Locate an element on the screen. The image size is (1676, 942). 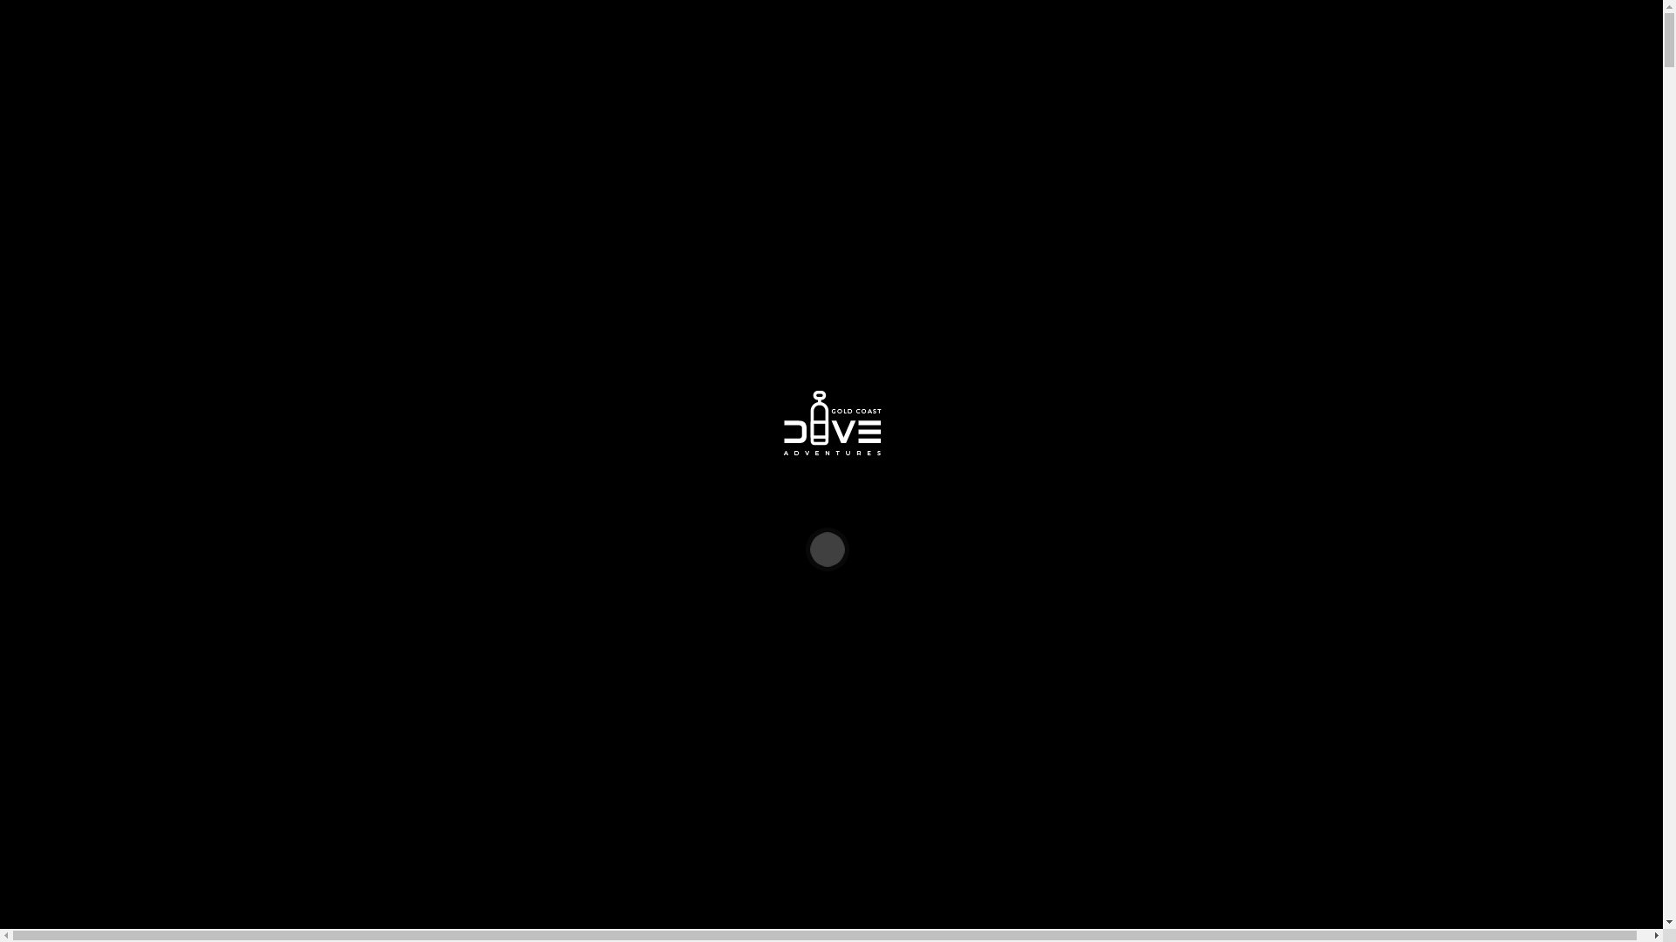
Who we are is located at coordinates (103, 544).